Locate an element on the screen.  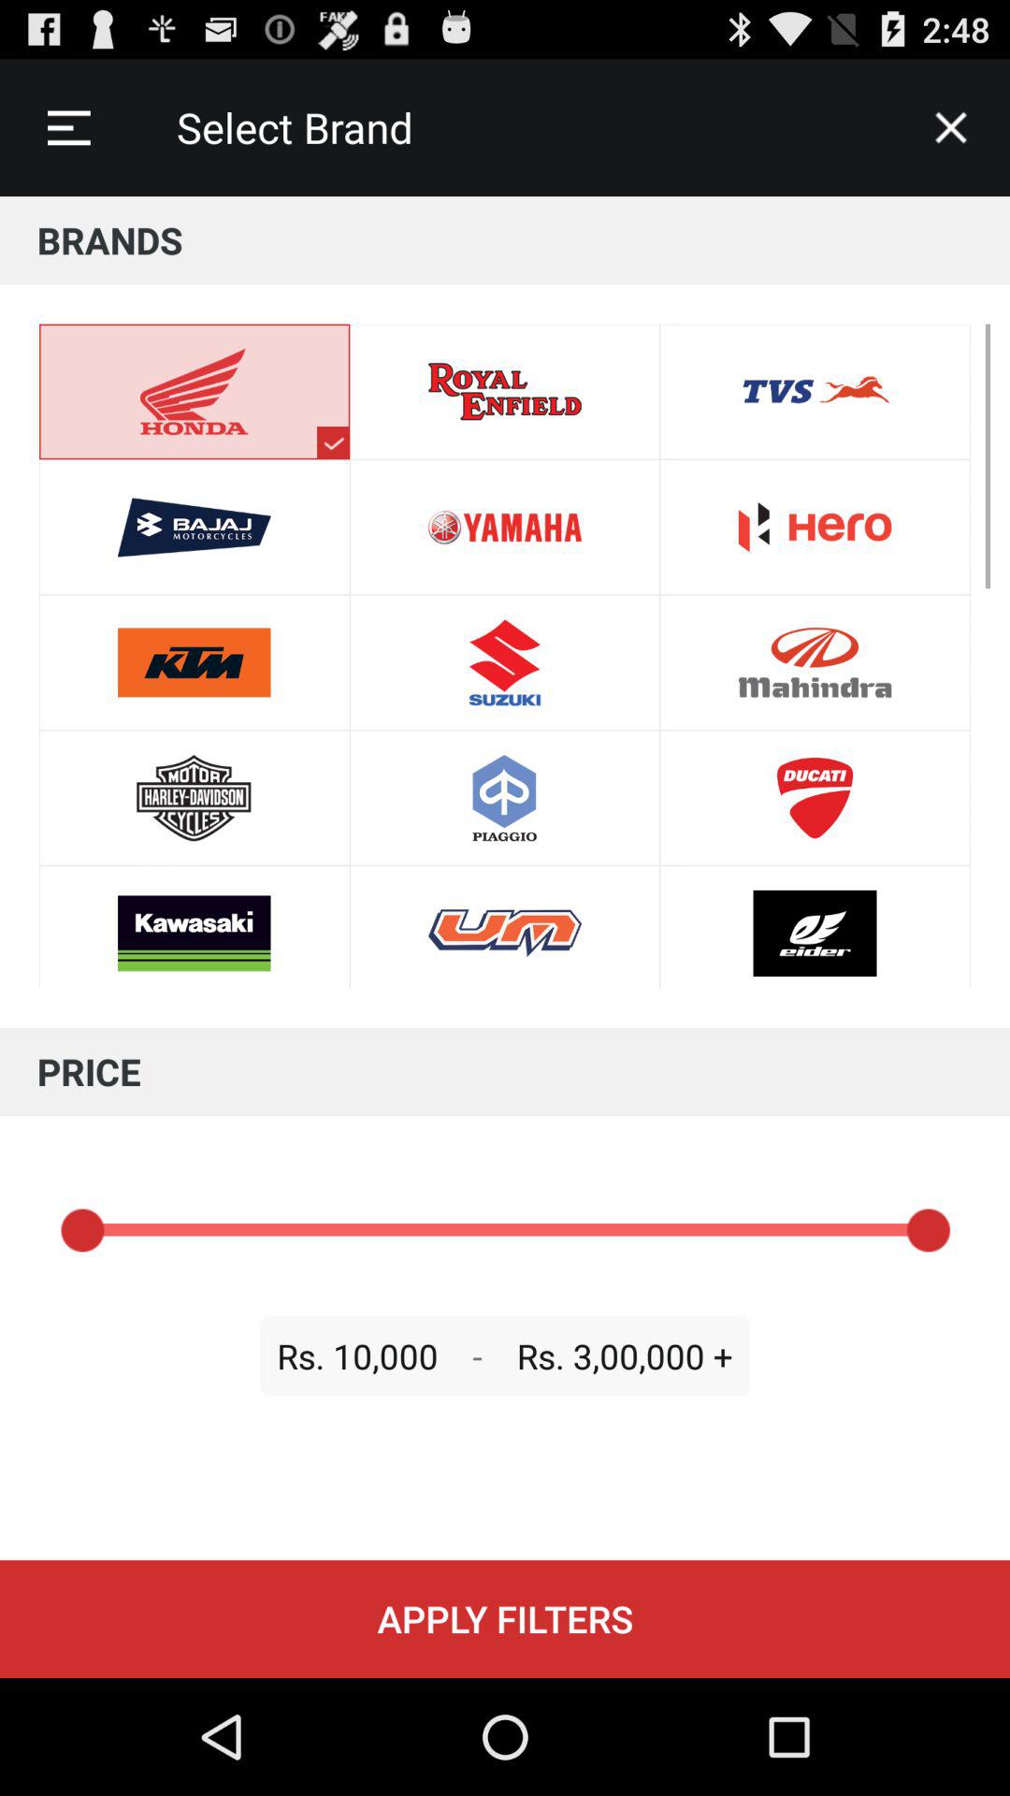
click on honda  left to royal enfield is located at coordinates (505, 927).